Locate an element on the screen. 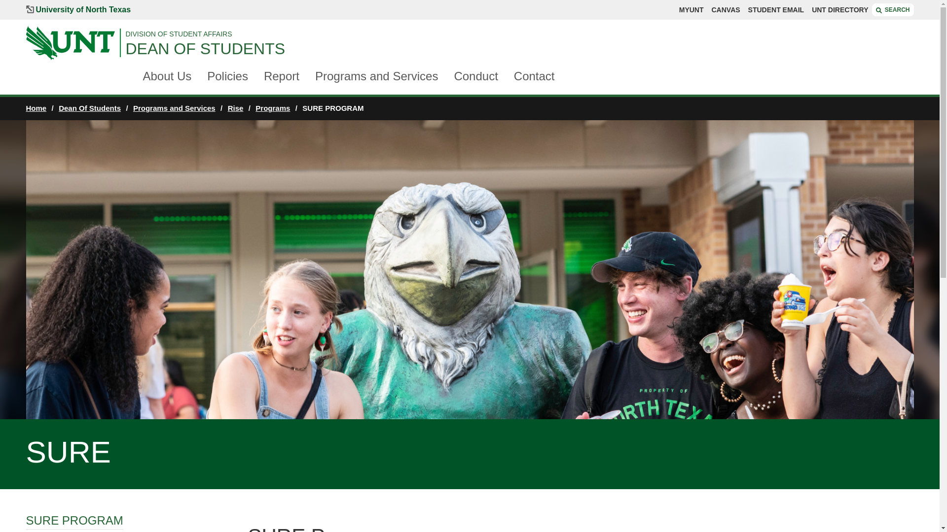 The width and height of the screenshot is (947, 532). dean of students is located at coordinates (519, 48).